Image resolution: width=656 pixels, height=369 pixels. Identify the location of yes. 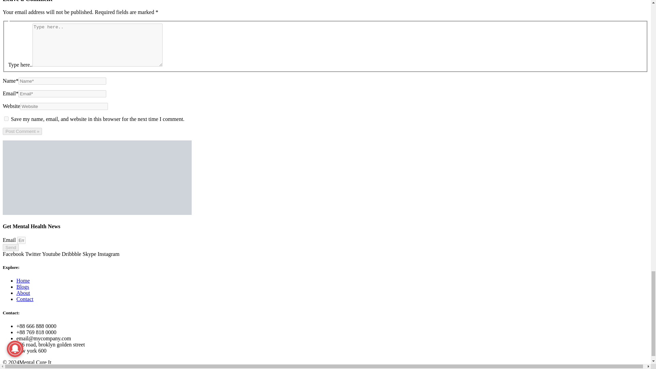
(6, 119).